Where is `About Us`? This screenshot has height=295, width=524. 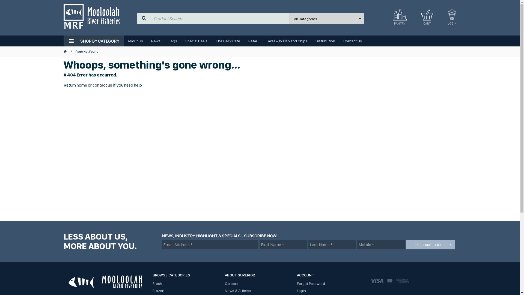
About Us is located at coordinates (135, 41).